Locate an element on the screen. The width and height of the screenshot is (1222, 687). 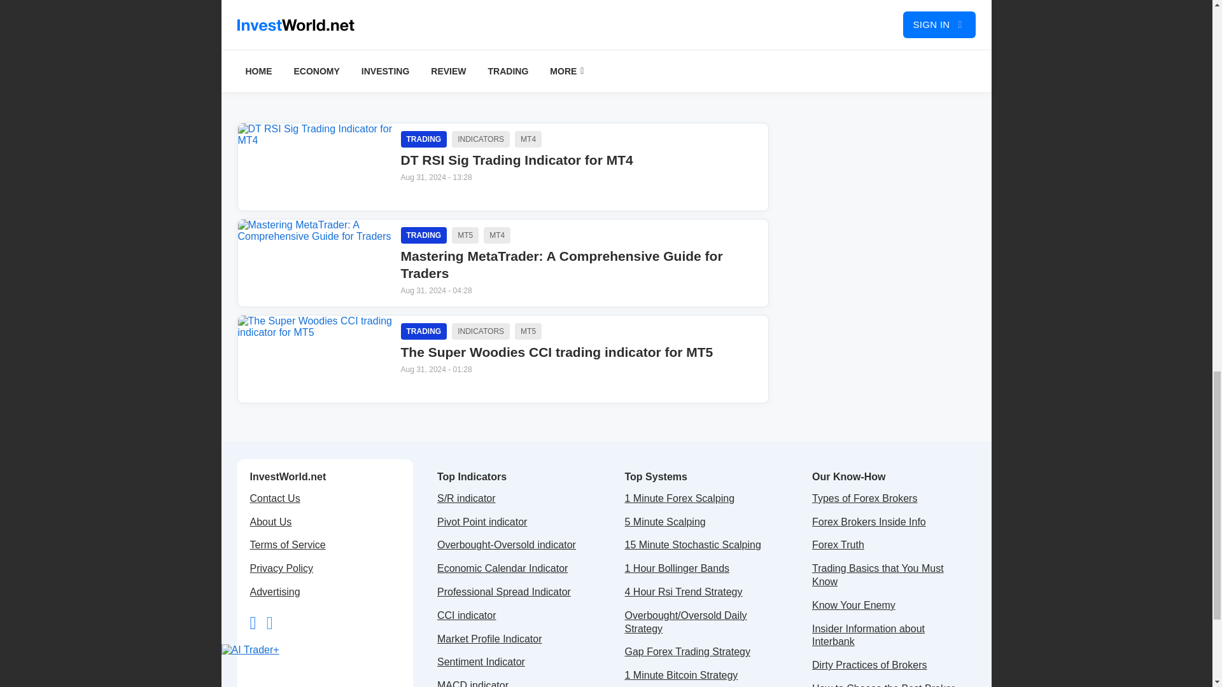
INDICATORS is located at coordinates (481, 139).